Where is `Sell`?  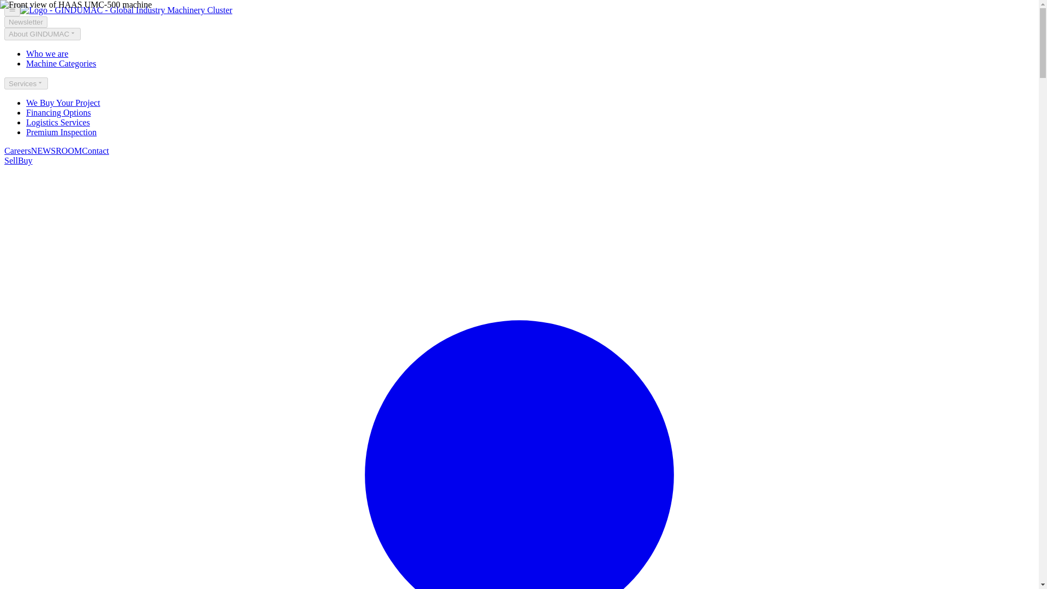
Sell is located at coordinates (11, 160).